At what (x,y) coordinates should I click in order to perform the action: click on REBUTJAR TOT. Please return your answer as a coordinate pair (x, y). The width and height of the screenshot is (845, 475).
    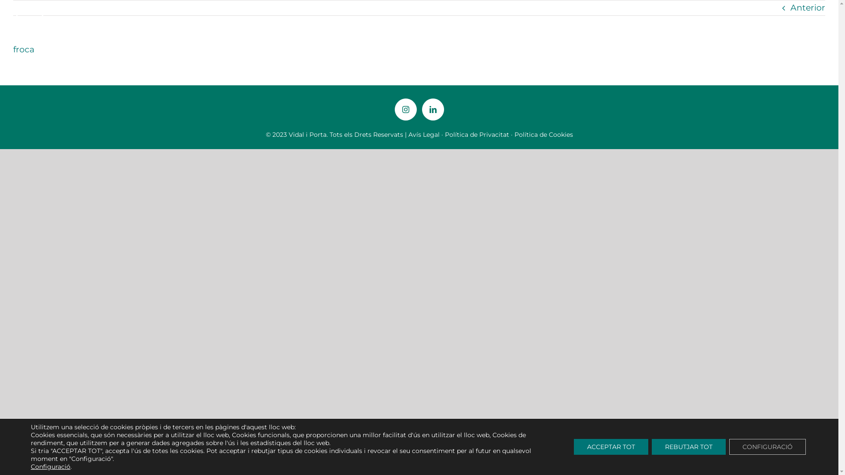
    Looking at the image, I should click on (689, 447).